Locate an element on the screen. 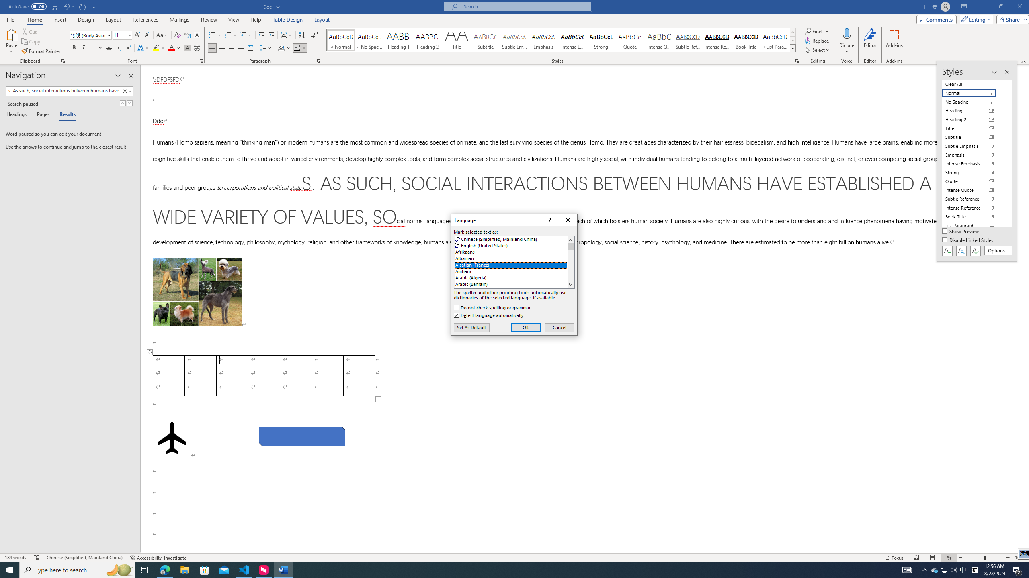 This screenshot has width=1029, height=578. Repeat Style is located at coordinates (83, 6).